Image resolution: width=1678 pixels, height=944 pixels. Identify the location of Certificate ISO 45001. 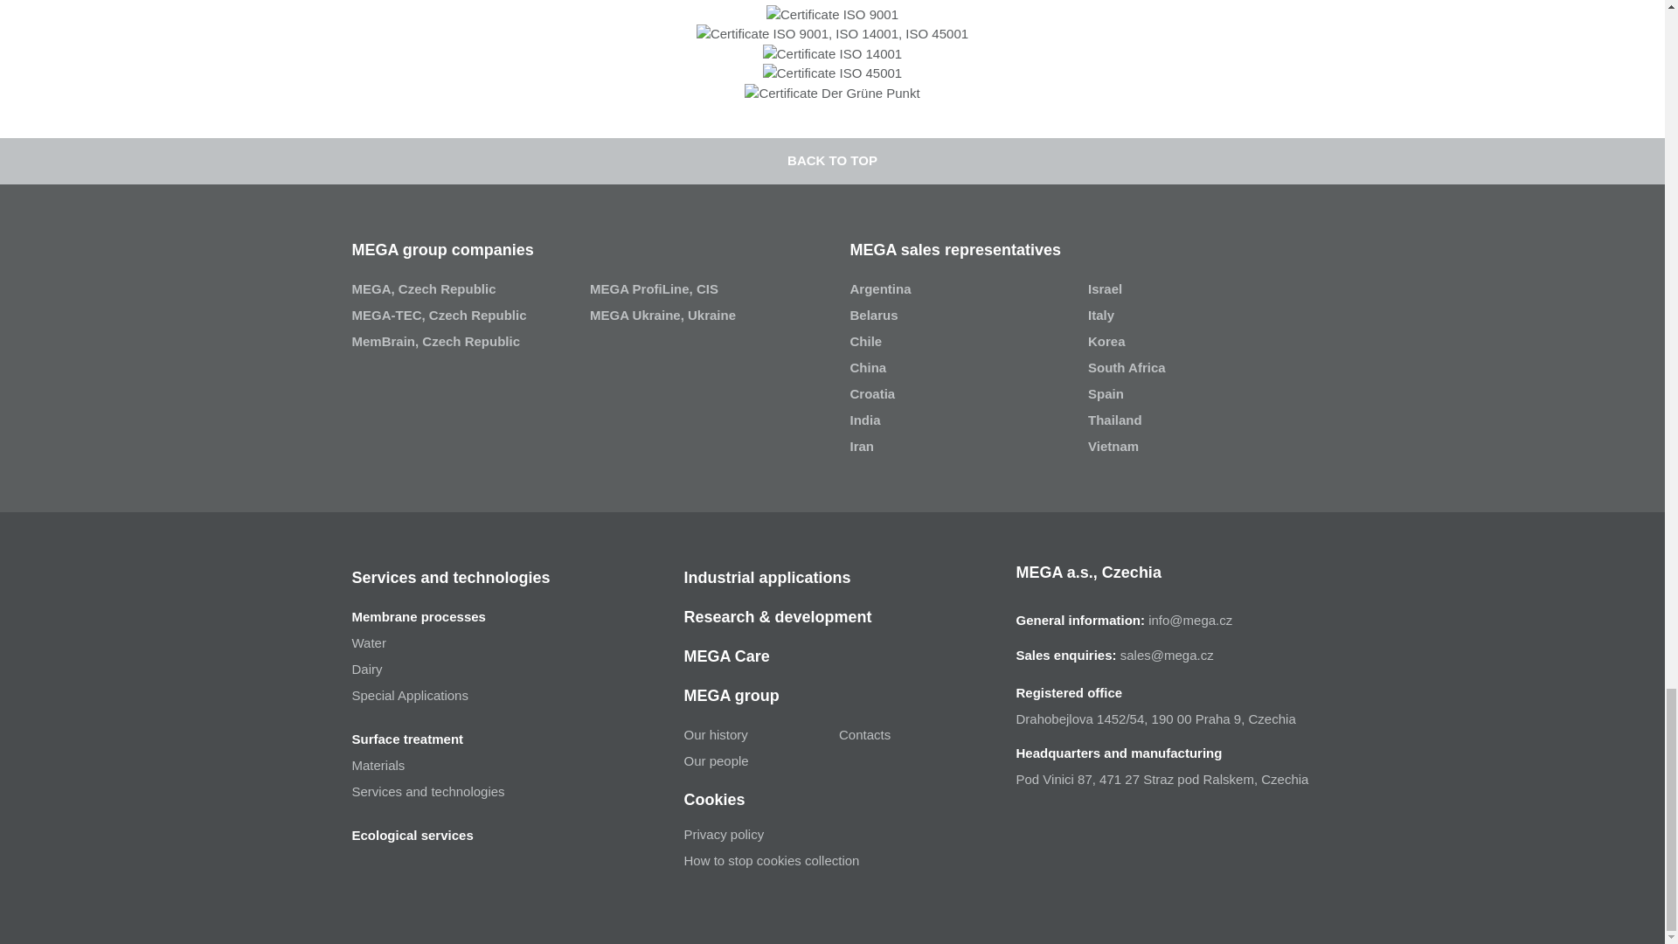
(832, 73).